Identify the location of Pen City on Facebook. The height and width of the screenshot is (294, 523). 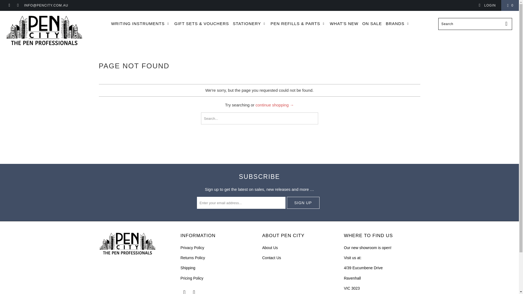
(9, 5).